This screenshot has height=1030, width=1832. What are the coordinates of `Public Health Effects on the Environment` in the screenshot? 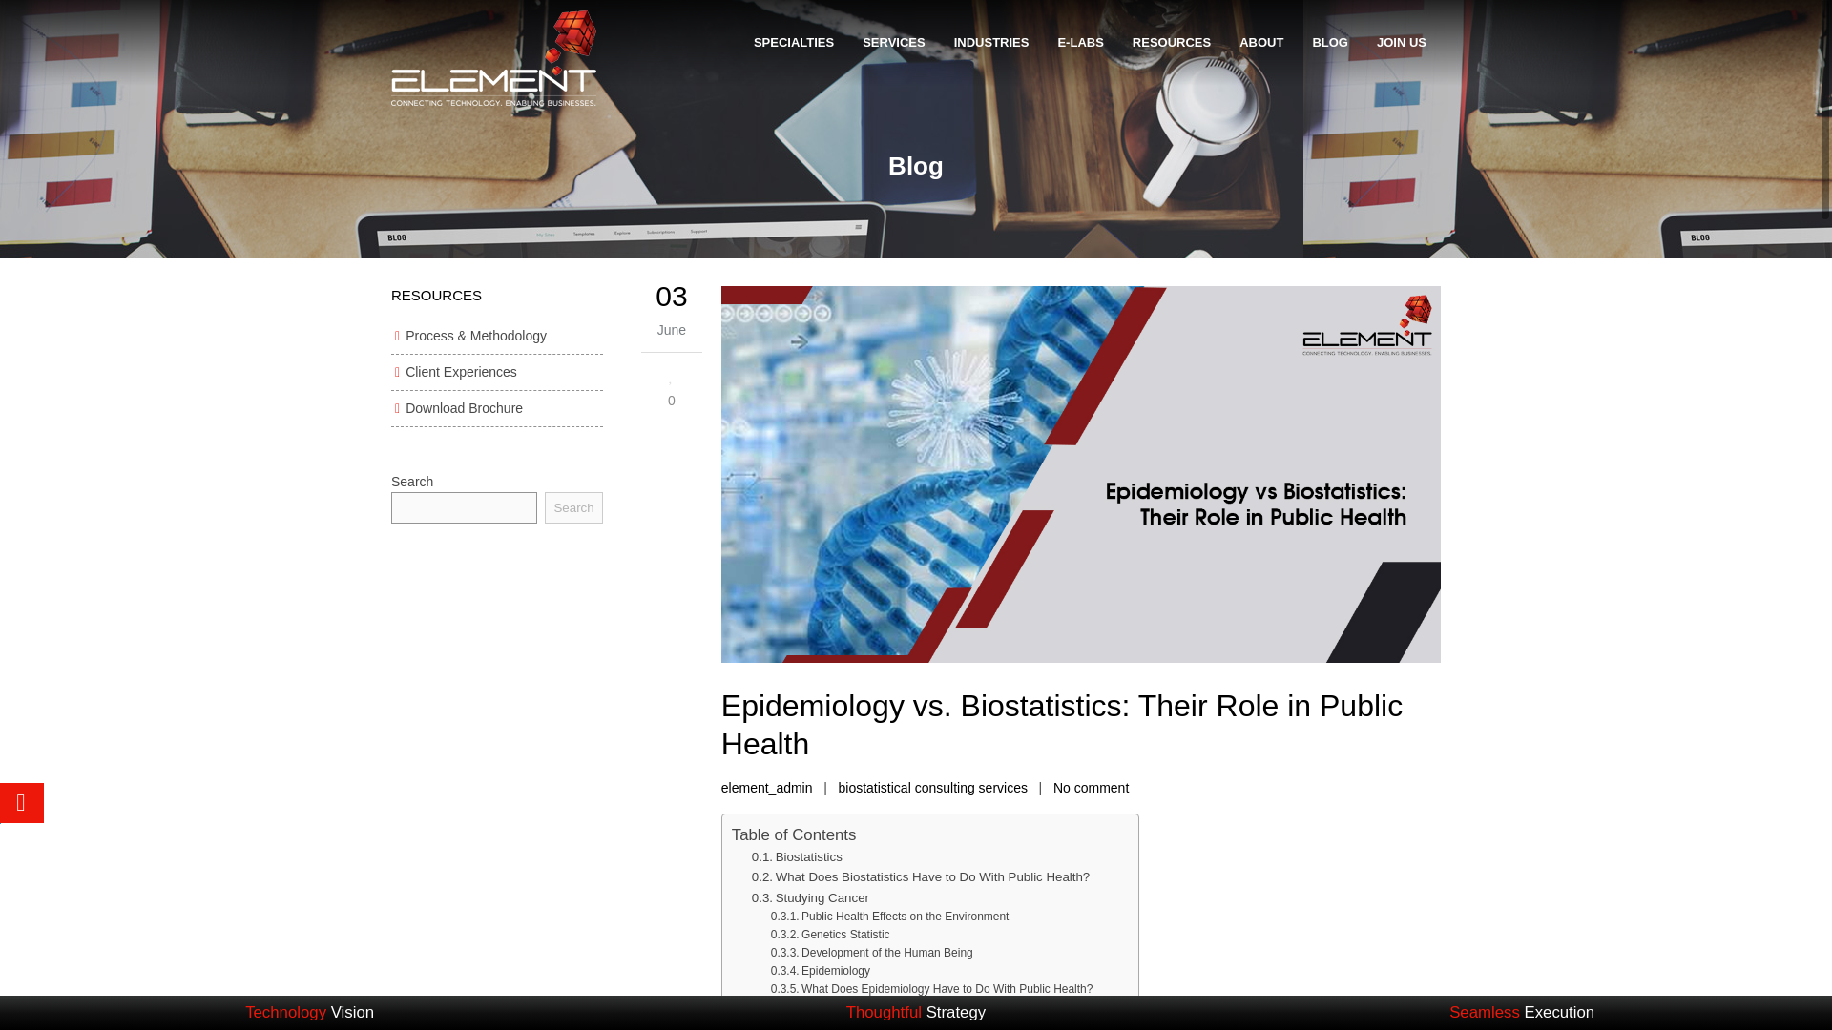 It's located at (889, 916).